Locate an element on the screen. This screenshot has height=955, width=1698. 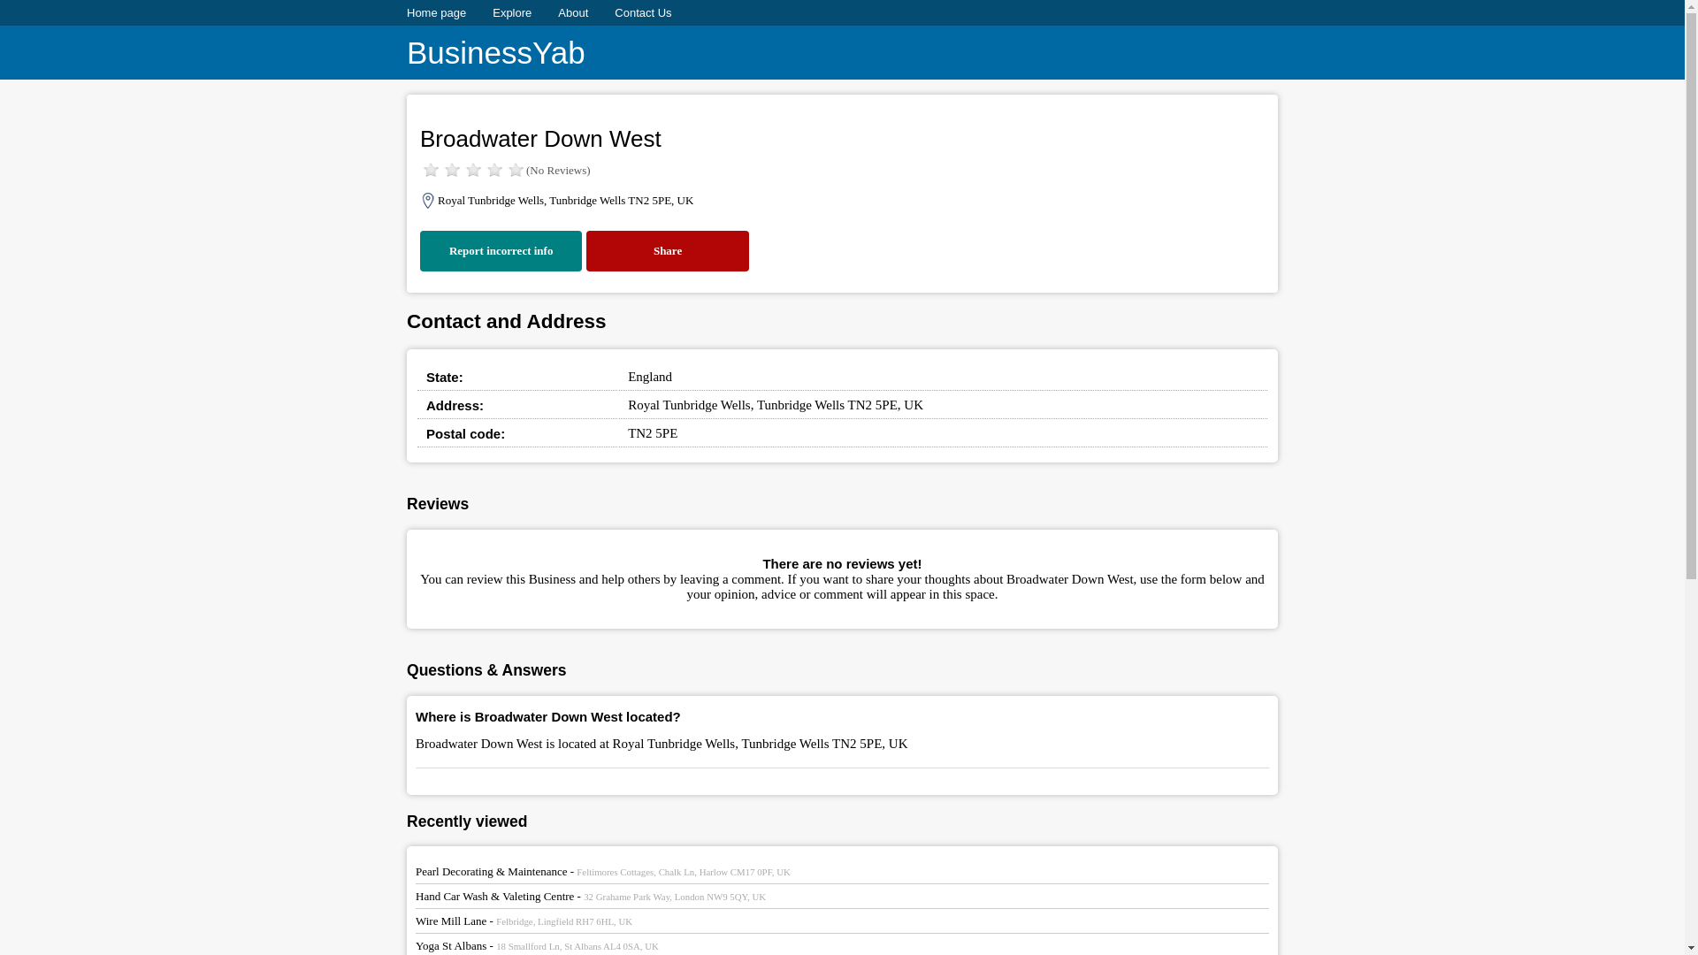
Contact Us is located at coordinates (642, 12).